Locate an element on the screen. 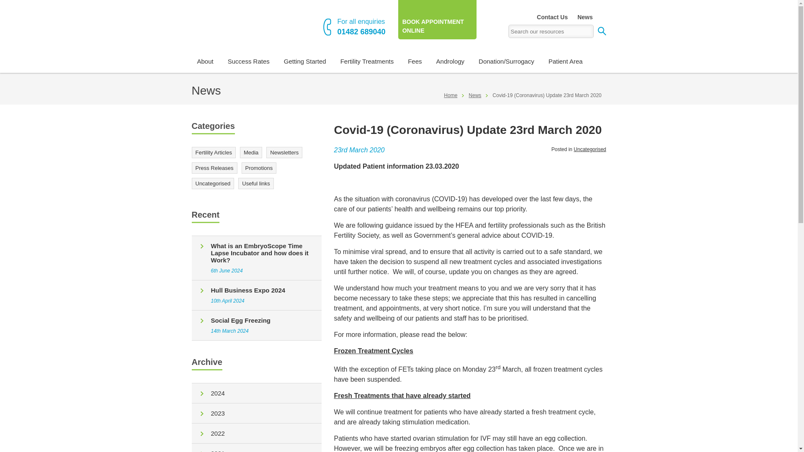 The image size is (804, 452). About is located at coordinates (205, 61).